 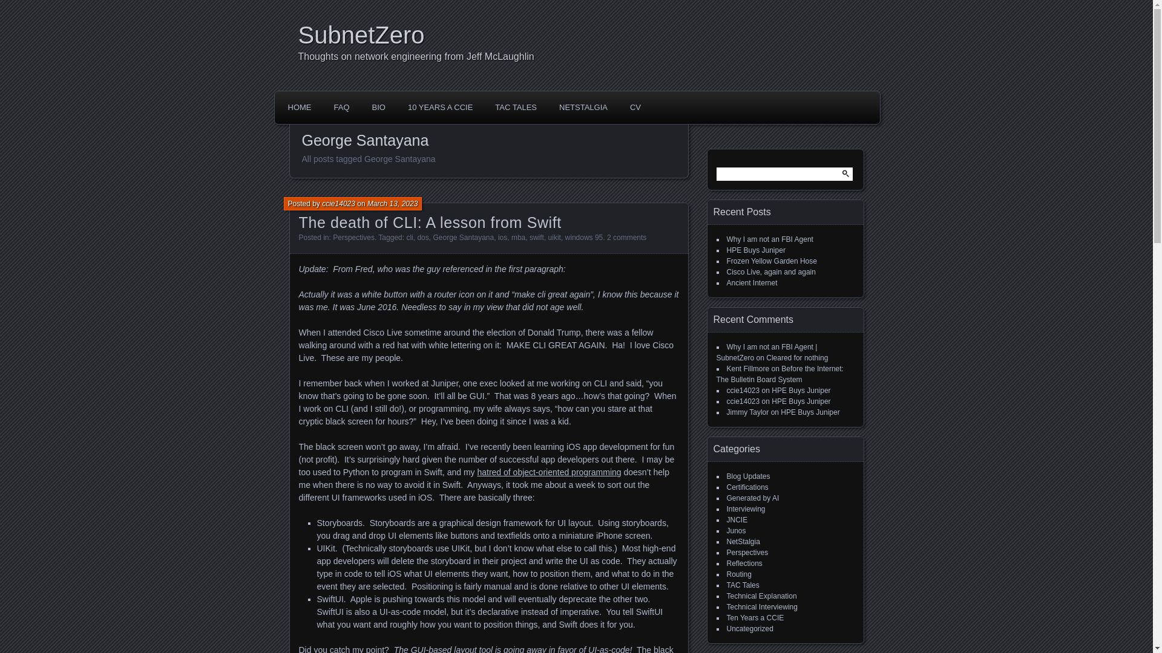 I want to click on Ancient Internet, so click(x=752, y=283).